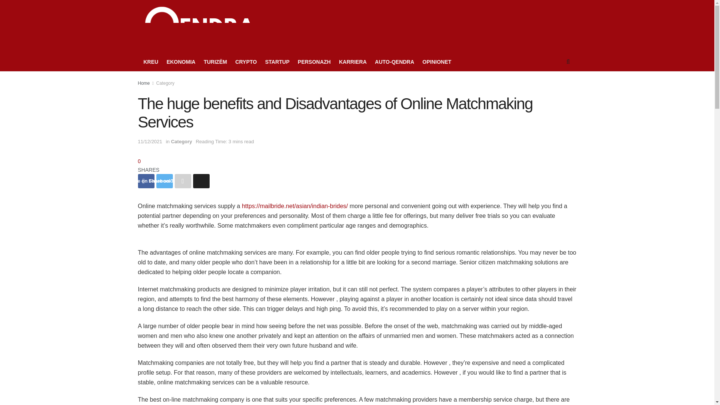 The height and width of the screenshot is (405, 720). Describe the element at coordinates (181, 62) in the screenshot. I see `EKONOMIA` at that location.